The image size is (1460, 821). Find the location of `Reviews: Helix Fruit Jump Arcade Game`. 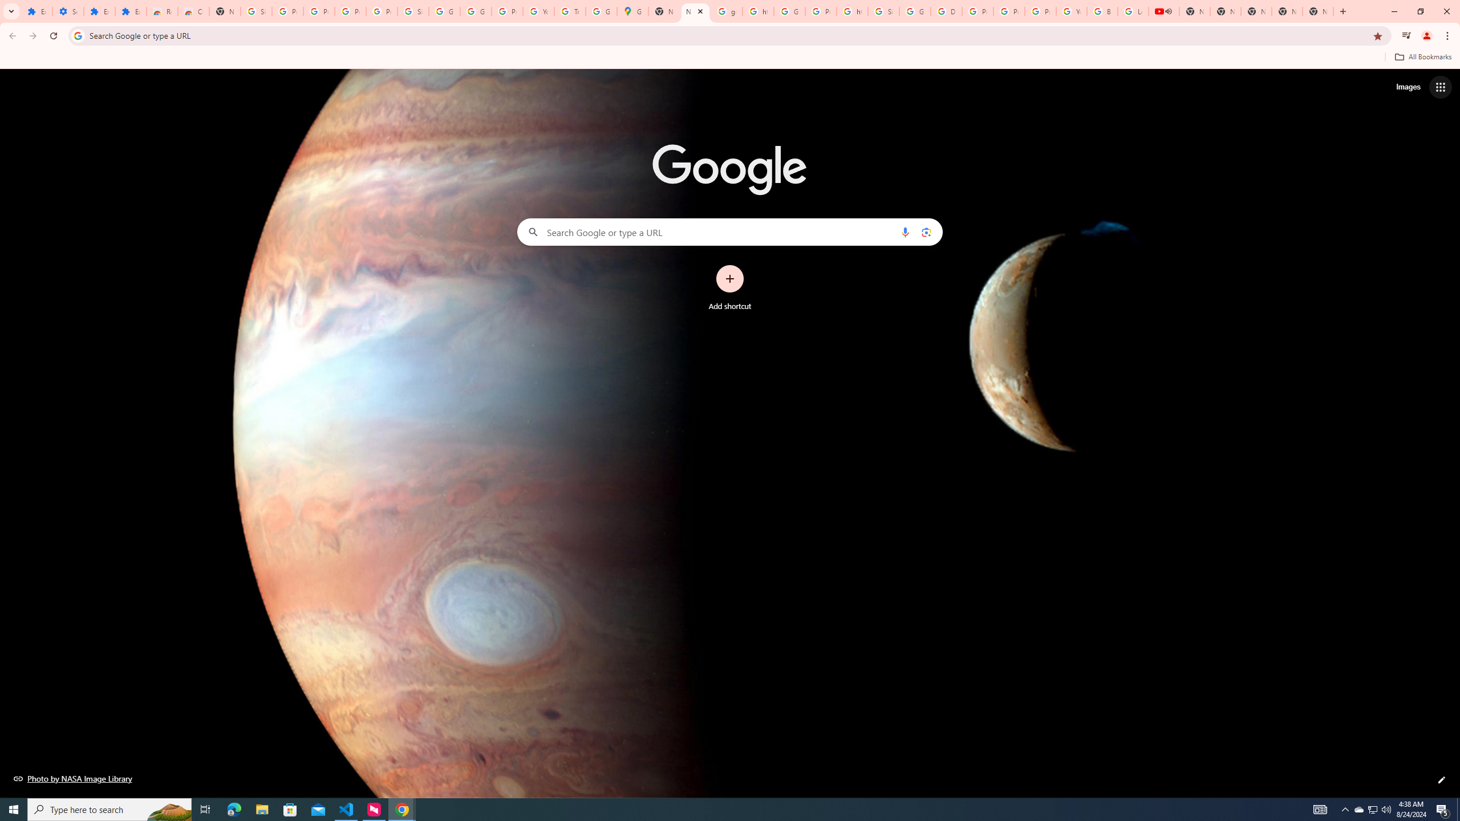

Reviews: Helix Fruit Jump Arcade Game is located at coordinates (162, 11).